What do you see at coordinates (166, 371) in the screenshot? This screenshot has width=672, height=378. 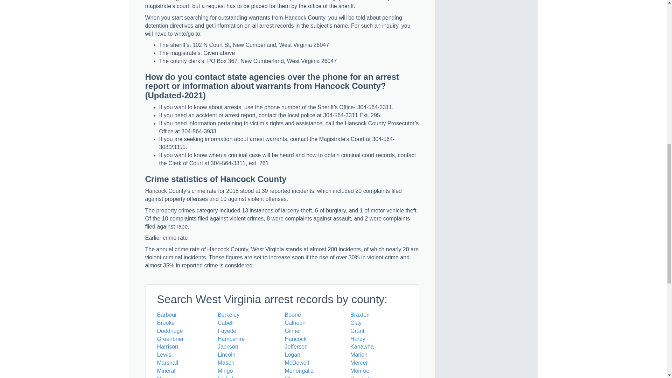 I see `Mineral` at bounding box center [166, 371].